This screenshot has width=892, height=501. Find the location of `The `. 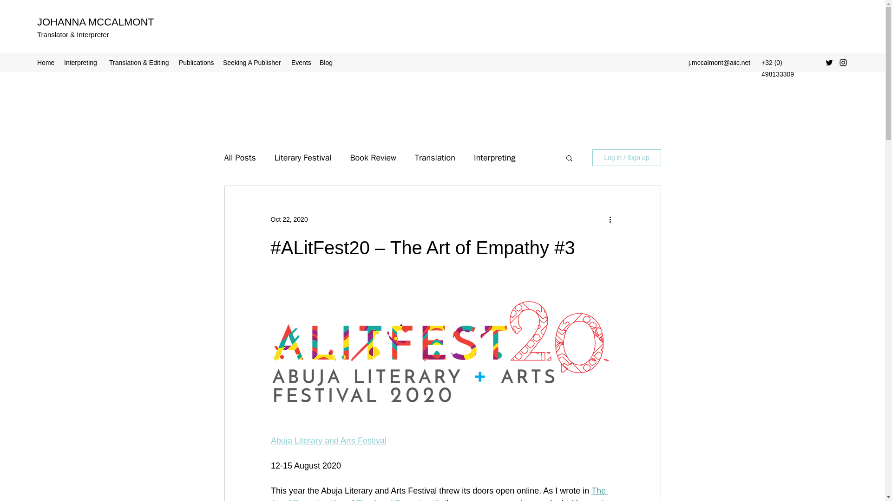

The  is located at coordinates (599, 491).